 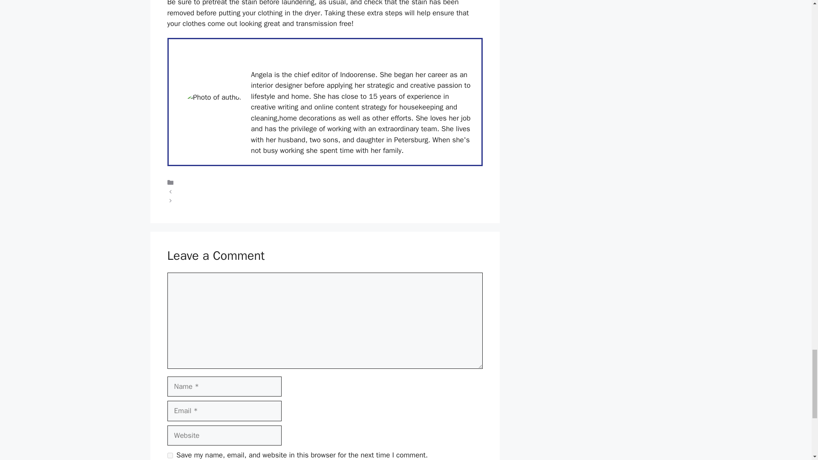 I want to click on How to Clean Mattress Without Vacuum, so click(x=230, y=201).